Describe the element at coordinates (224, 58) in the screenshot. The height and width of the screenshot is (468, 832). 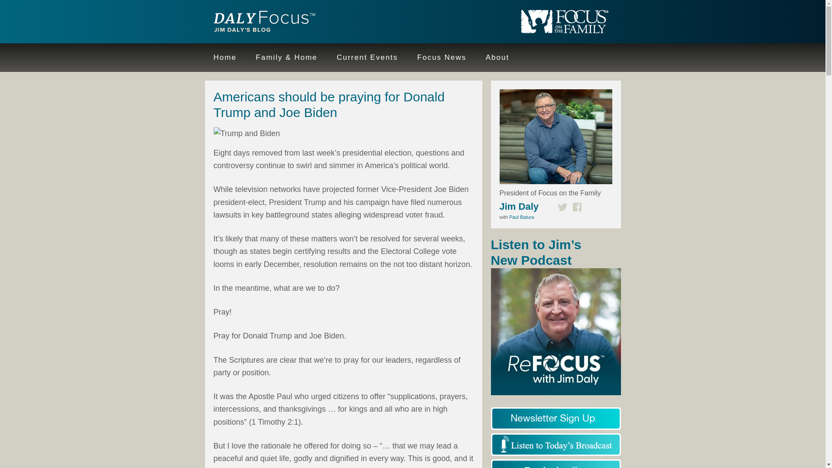
I see `Home` at that location.